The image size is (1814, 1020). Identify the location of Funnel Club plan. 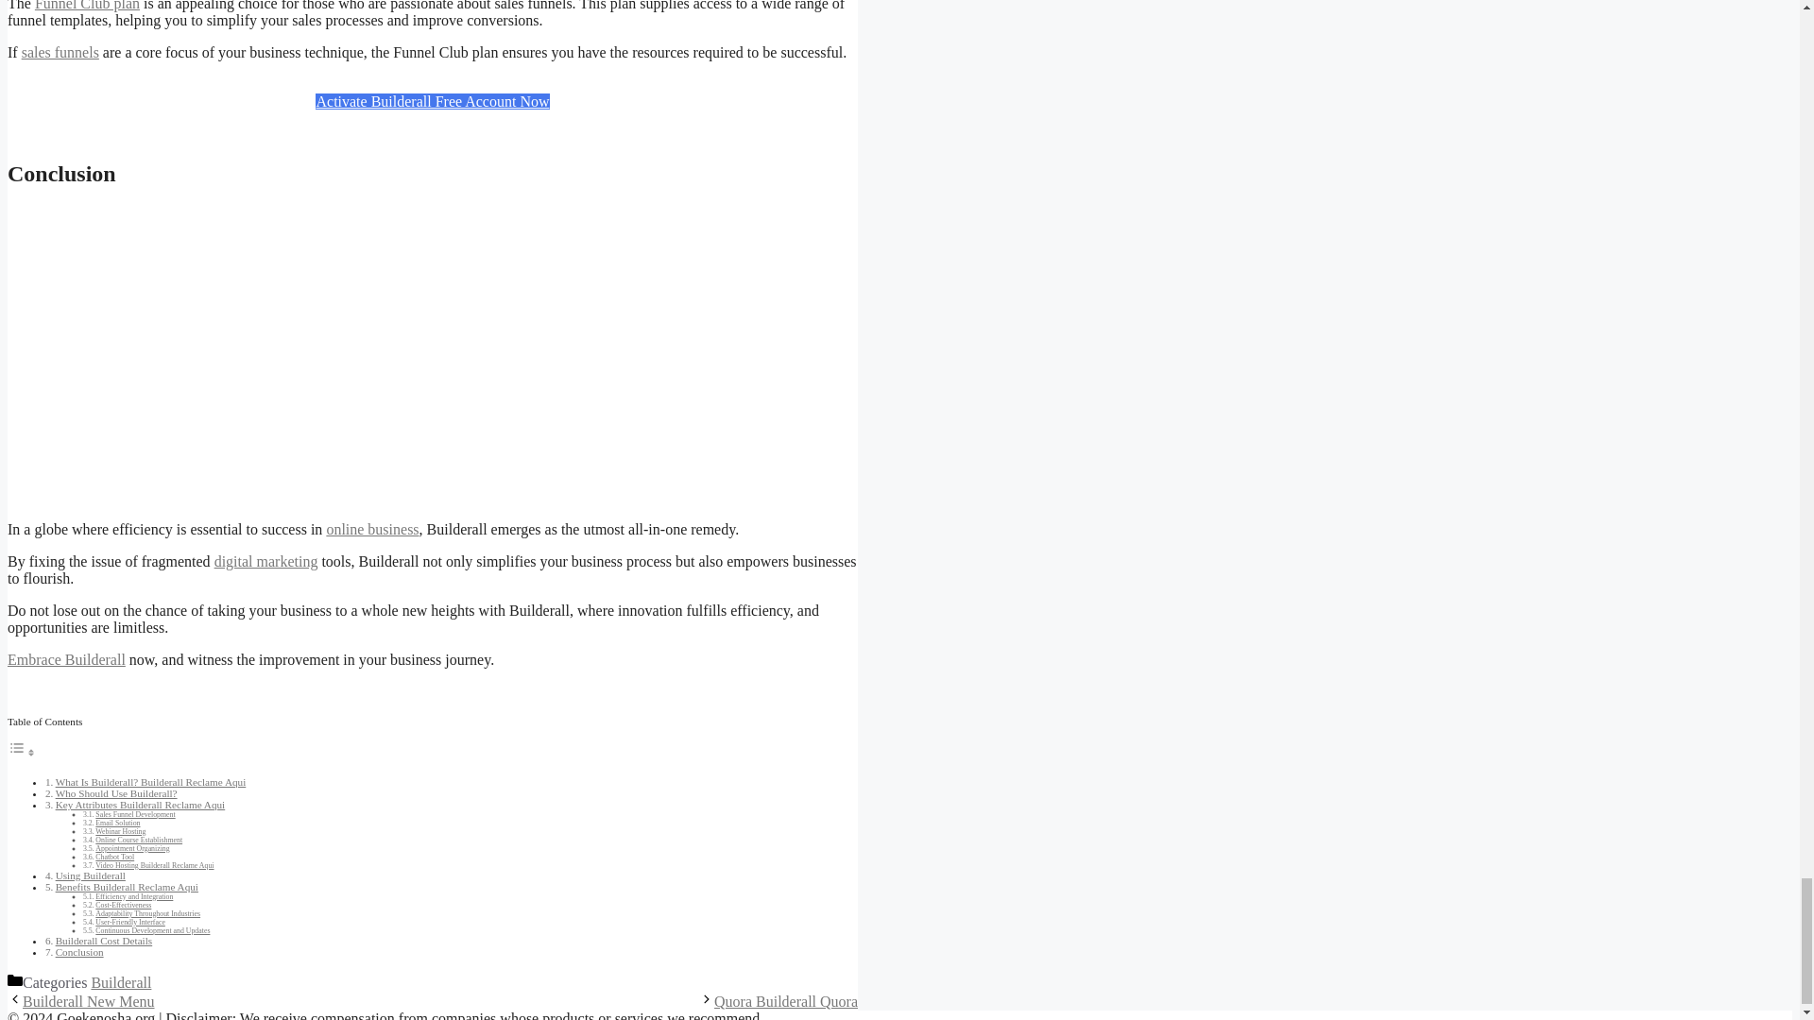
(87, 6).